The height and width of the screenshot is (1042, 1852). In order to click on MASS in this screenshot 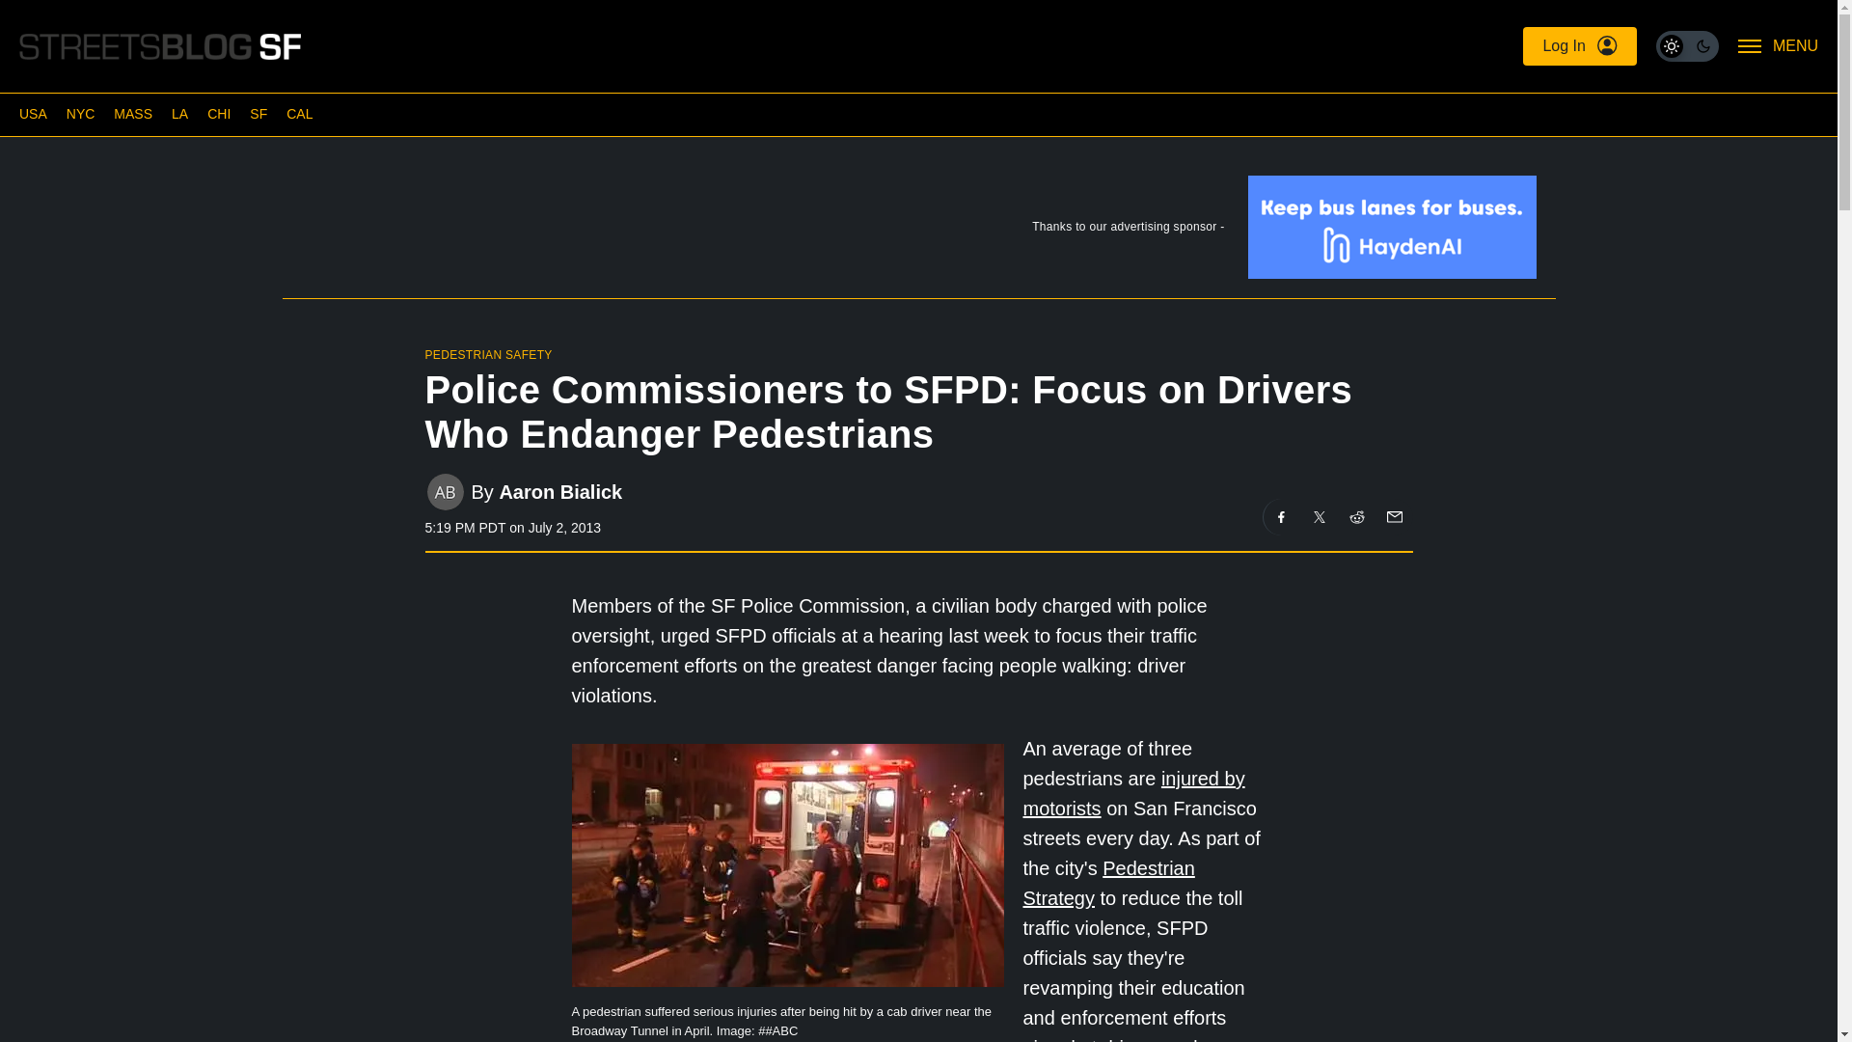, I will do `click(132, 114)`.